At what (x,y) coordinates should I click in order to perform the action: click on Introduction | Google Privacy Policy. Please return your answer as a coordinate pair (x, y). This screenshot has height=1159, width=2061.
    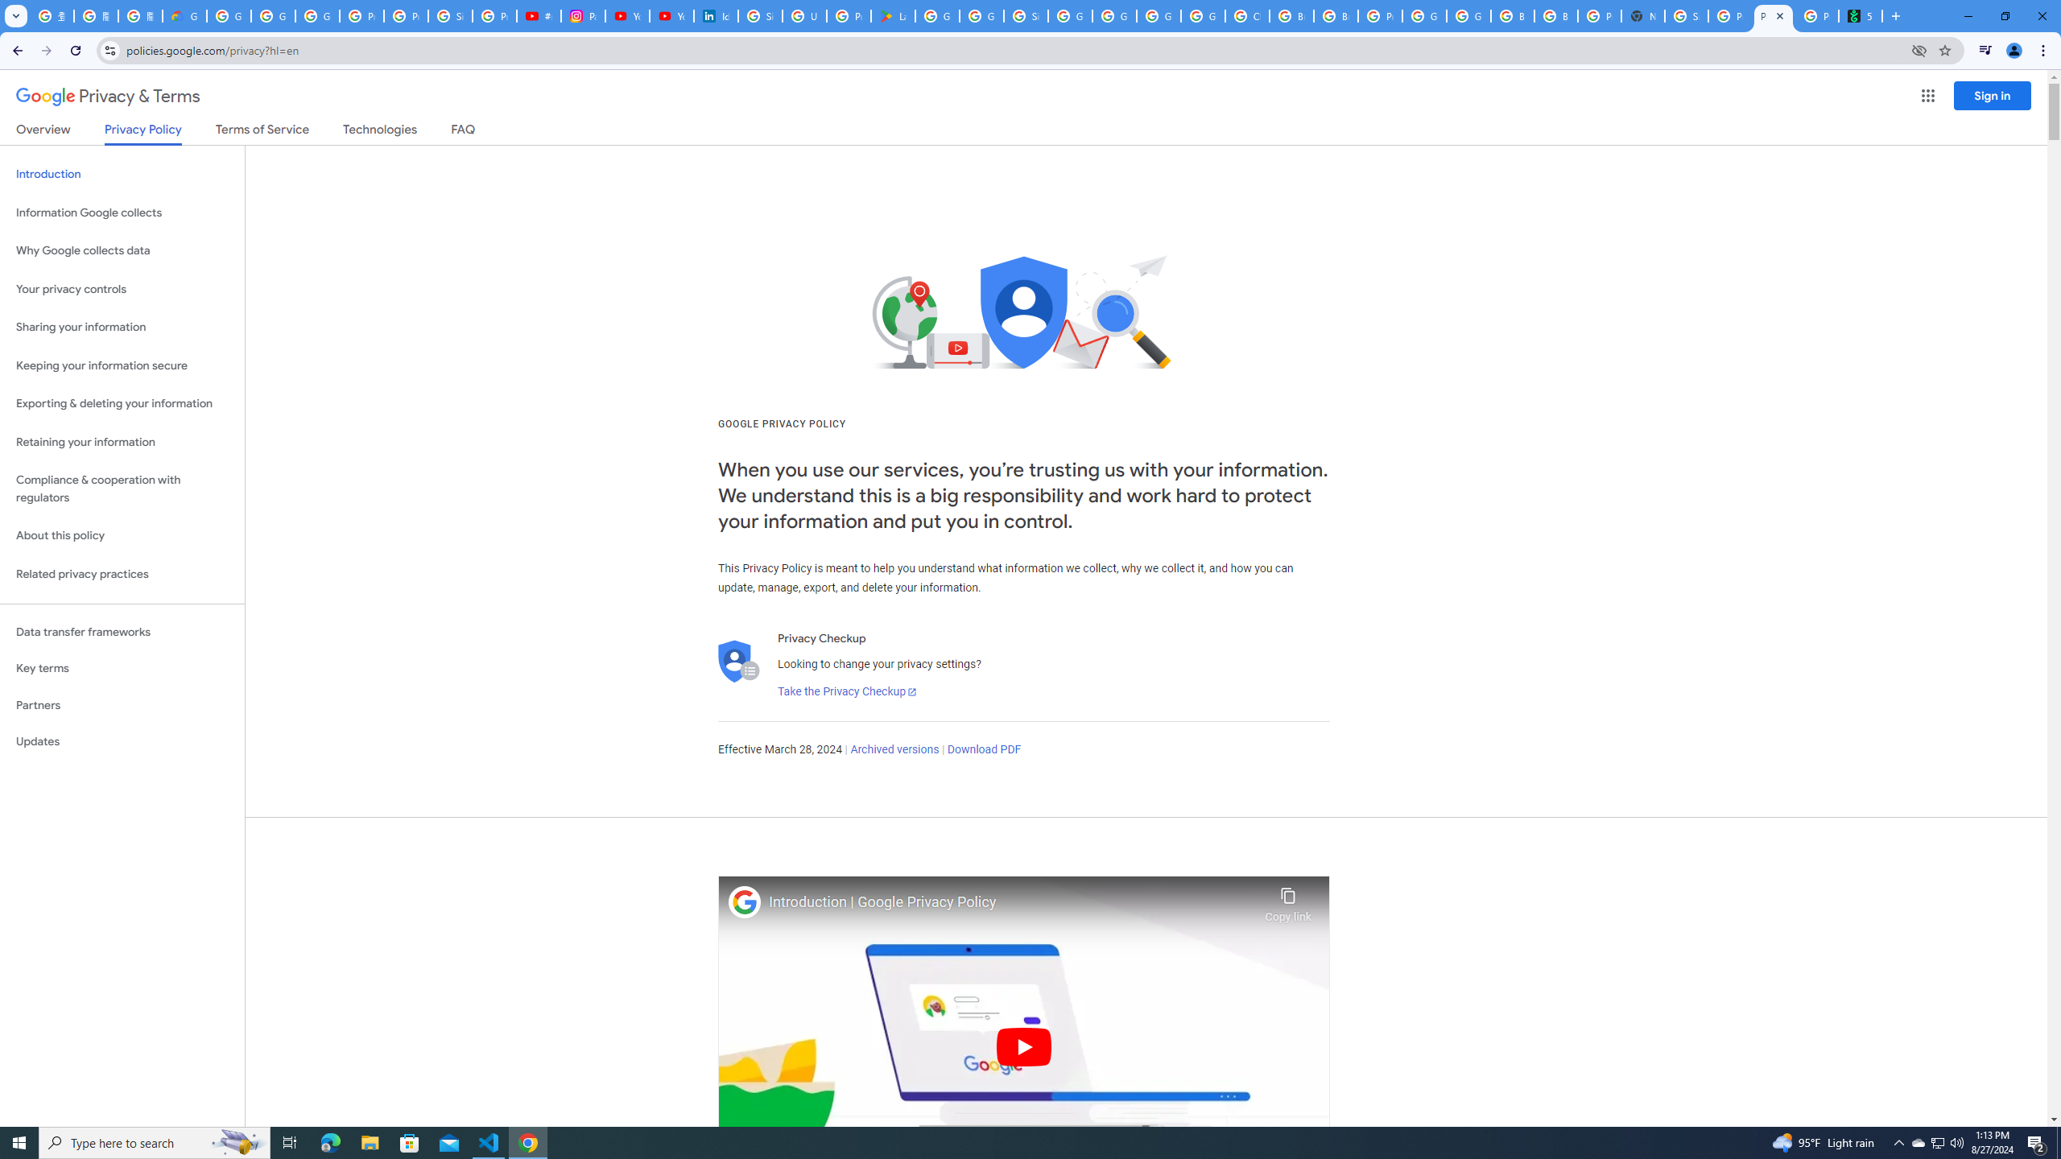
    Looking at the image, I should click on (1013, 902).